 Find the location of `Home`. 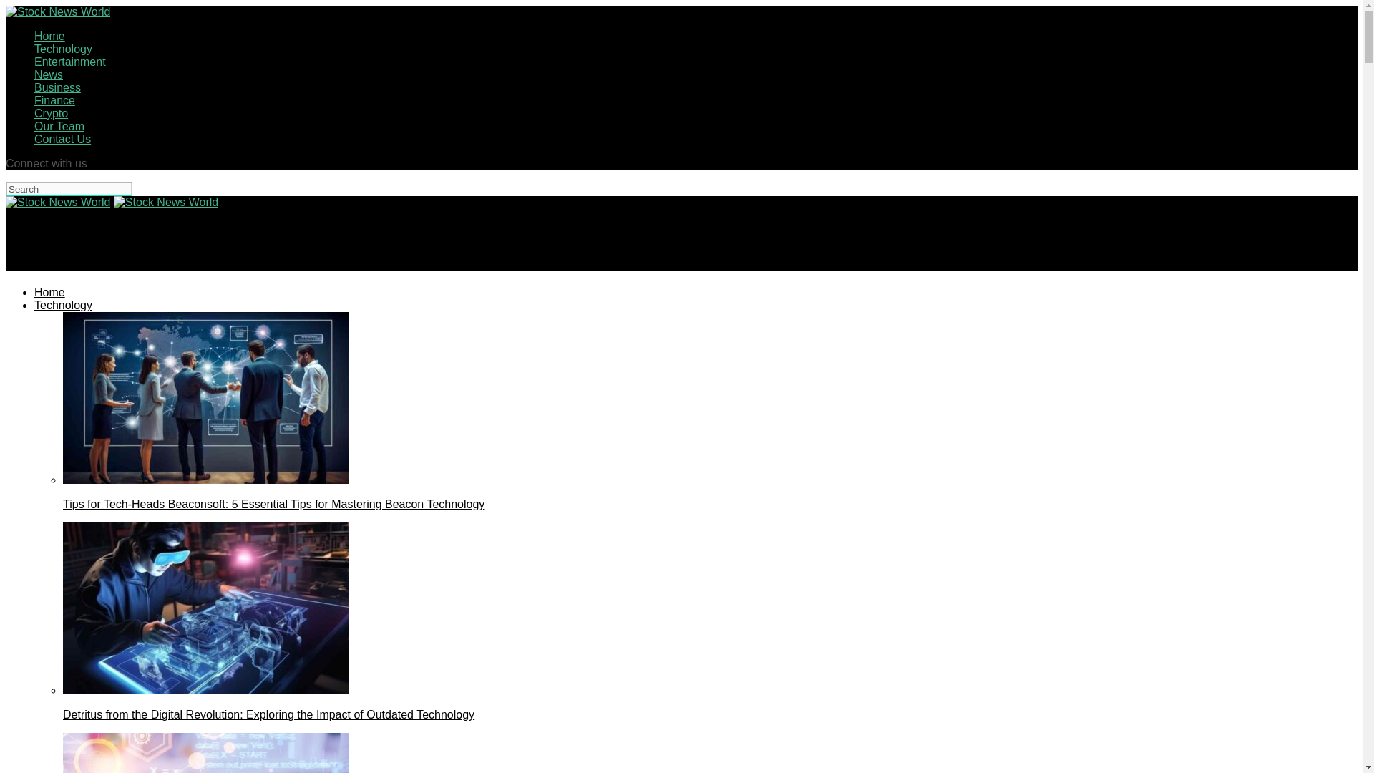

Home is located at coordinates (49, 292).